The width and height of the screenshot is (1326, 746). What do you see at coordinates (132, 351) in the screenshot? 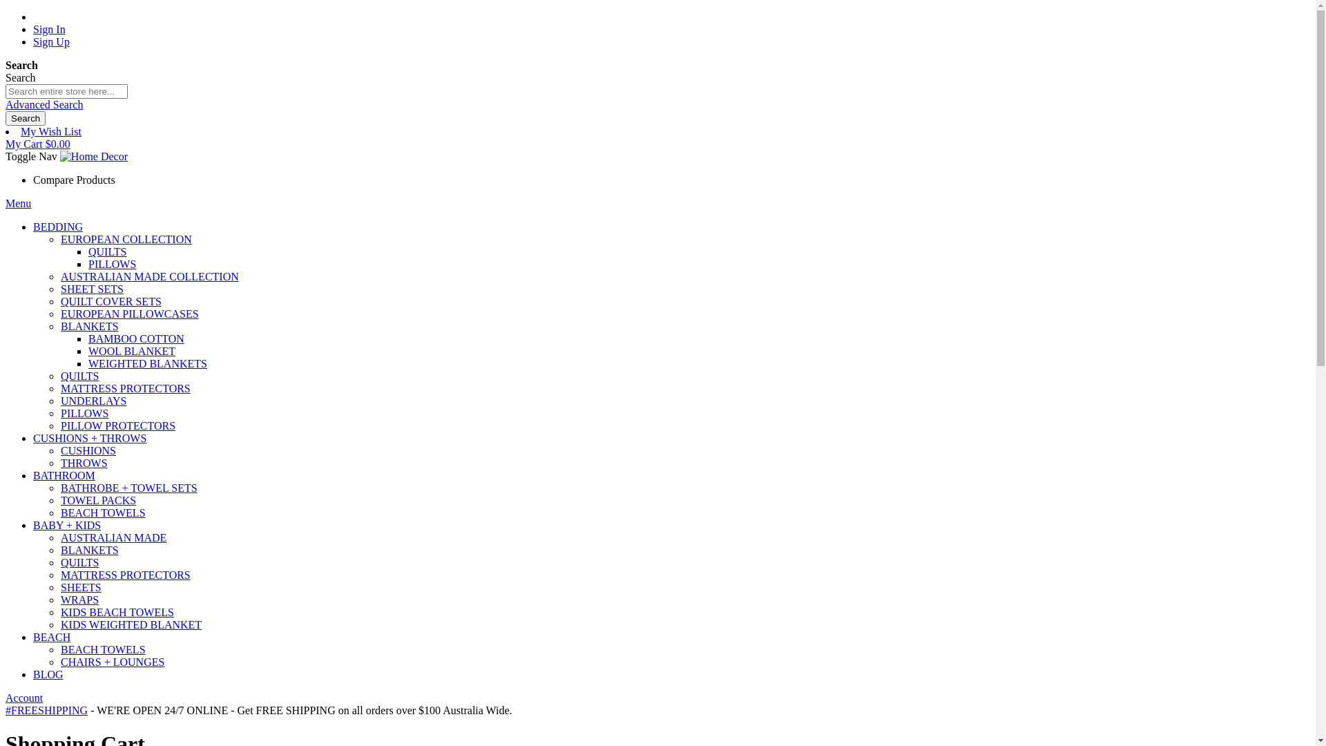
I see `WOOL BLANKET` at bounding box center [132, 351].